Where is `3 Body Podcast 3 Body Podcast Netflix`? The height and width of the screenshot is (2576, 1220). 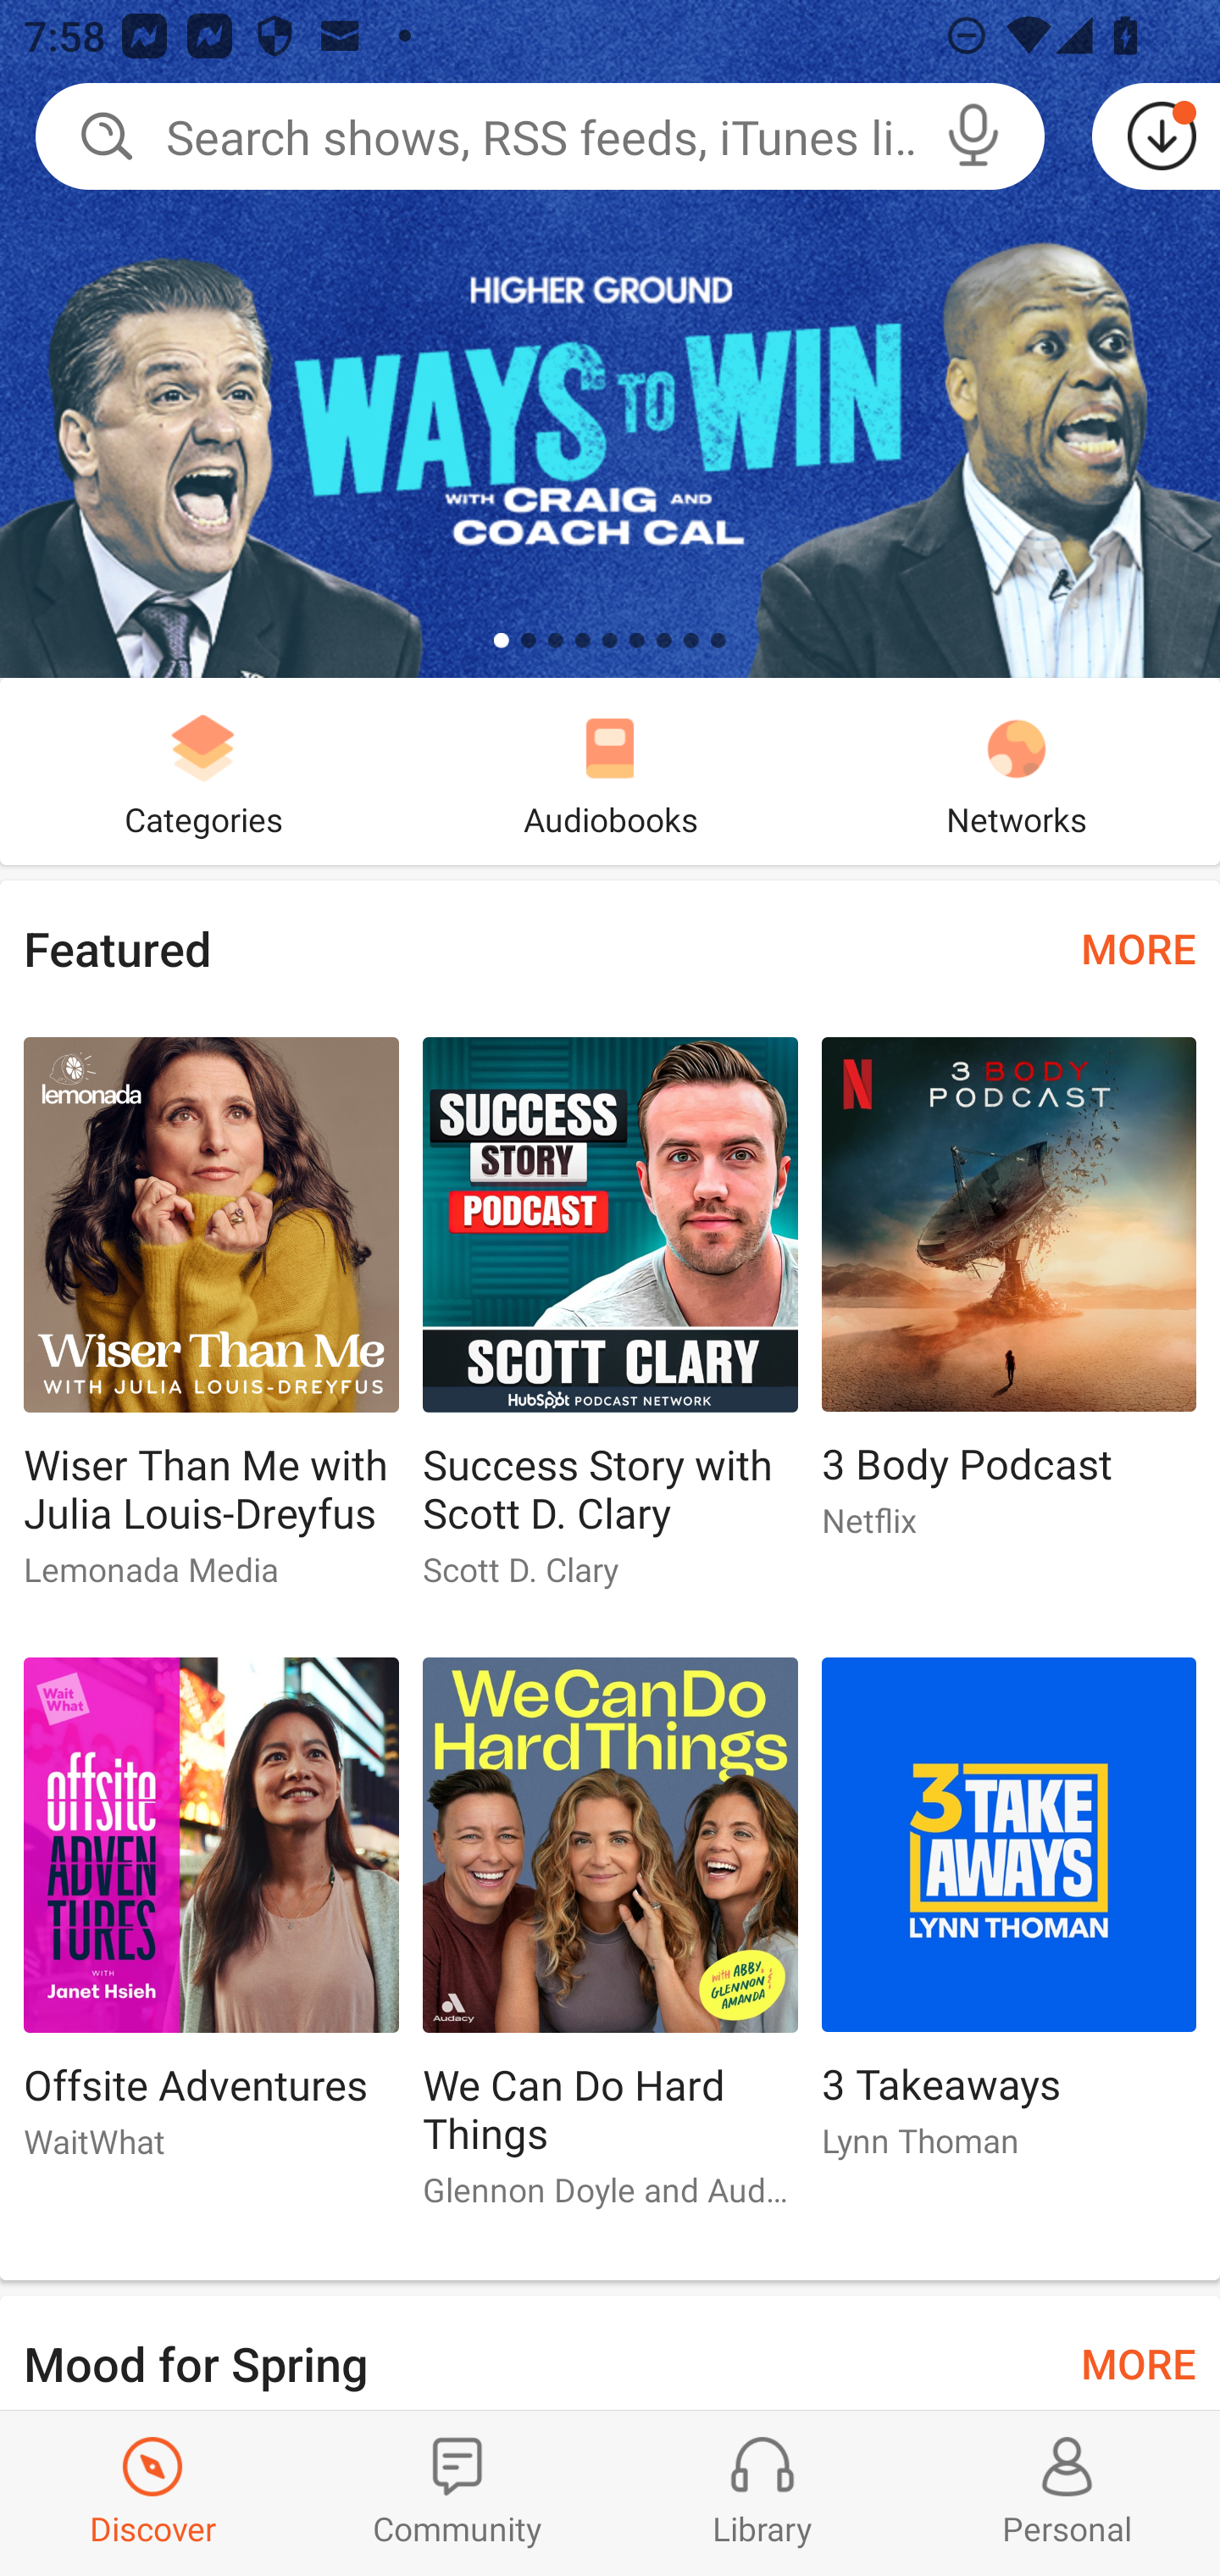
3 Body Podcast 3 Body Podcast Netflix is located at coordinates (1009, 1302).